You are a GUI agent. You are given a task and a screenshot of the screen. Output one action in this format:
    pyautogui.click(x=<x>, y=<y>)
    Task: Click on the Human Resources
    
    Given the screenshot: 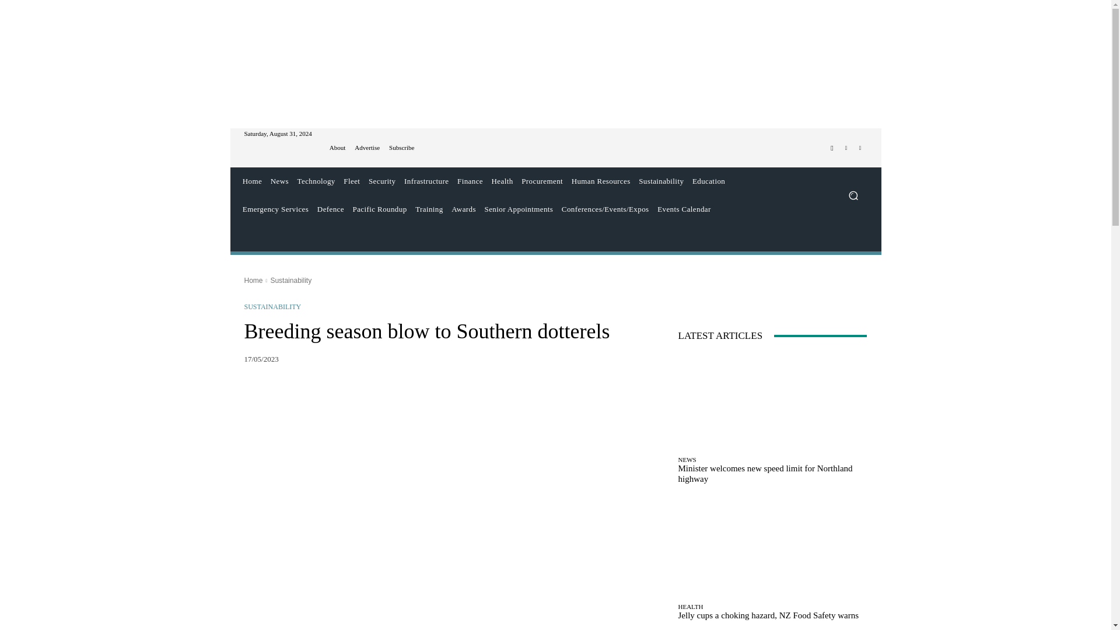 What is the action you would take?
    pyautogui.click(x=601, y=181)
    